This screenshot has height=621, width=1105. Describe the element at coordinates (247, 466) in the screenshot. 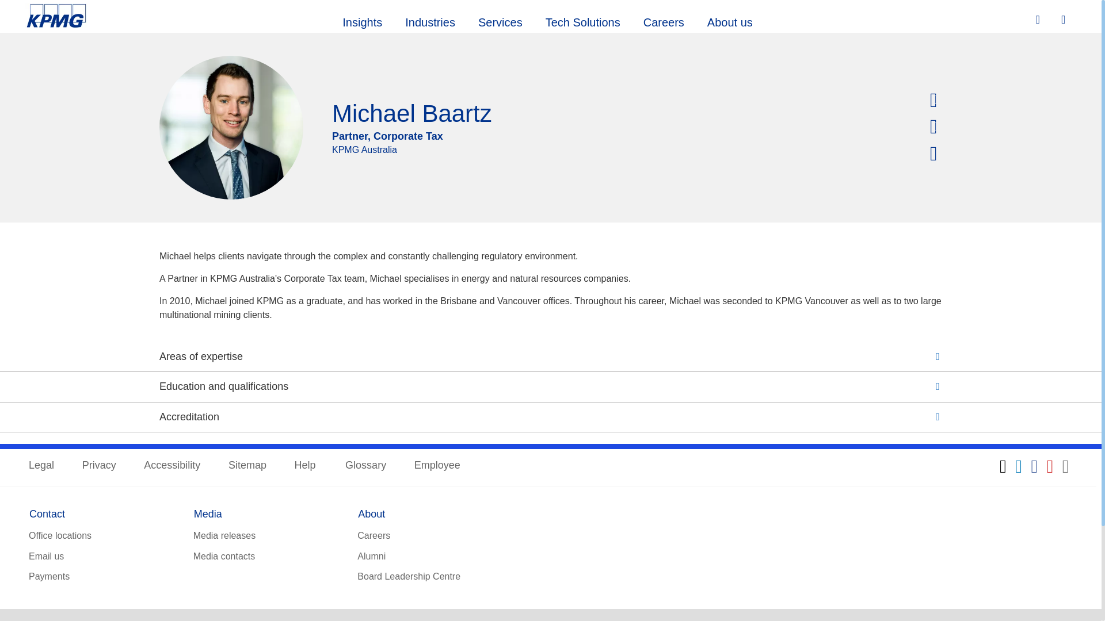

I see `Sitemap` at that location.